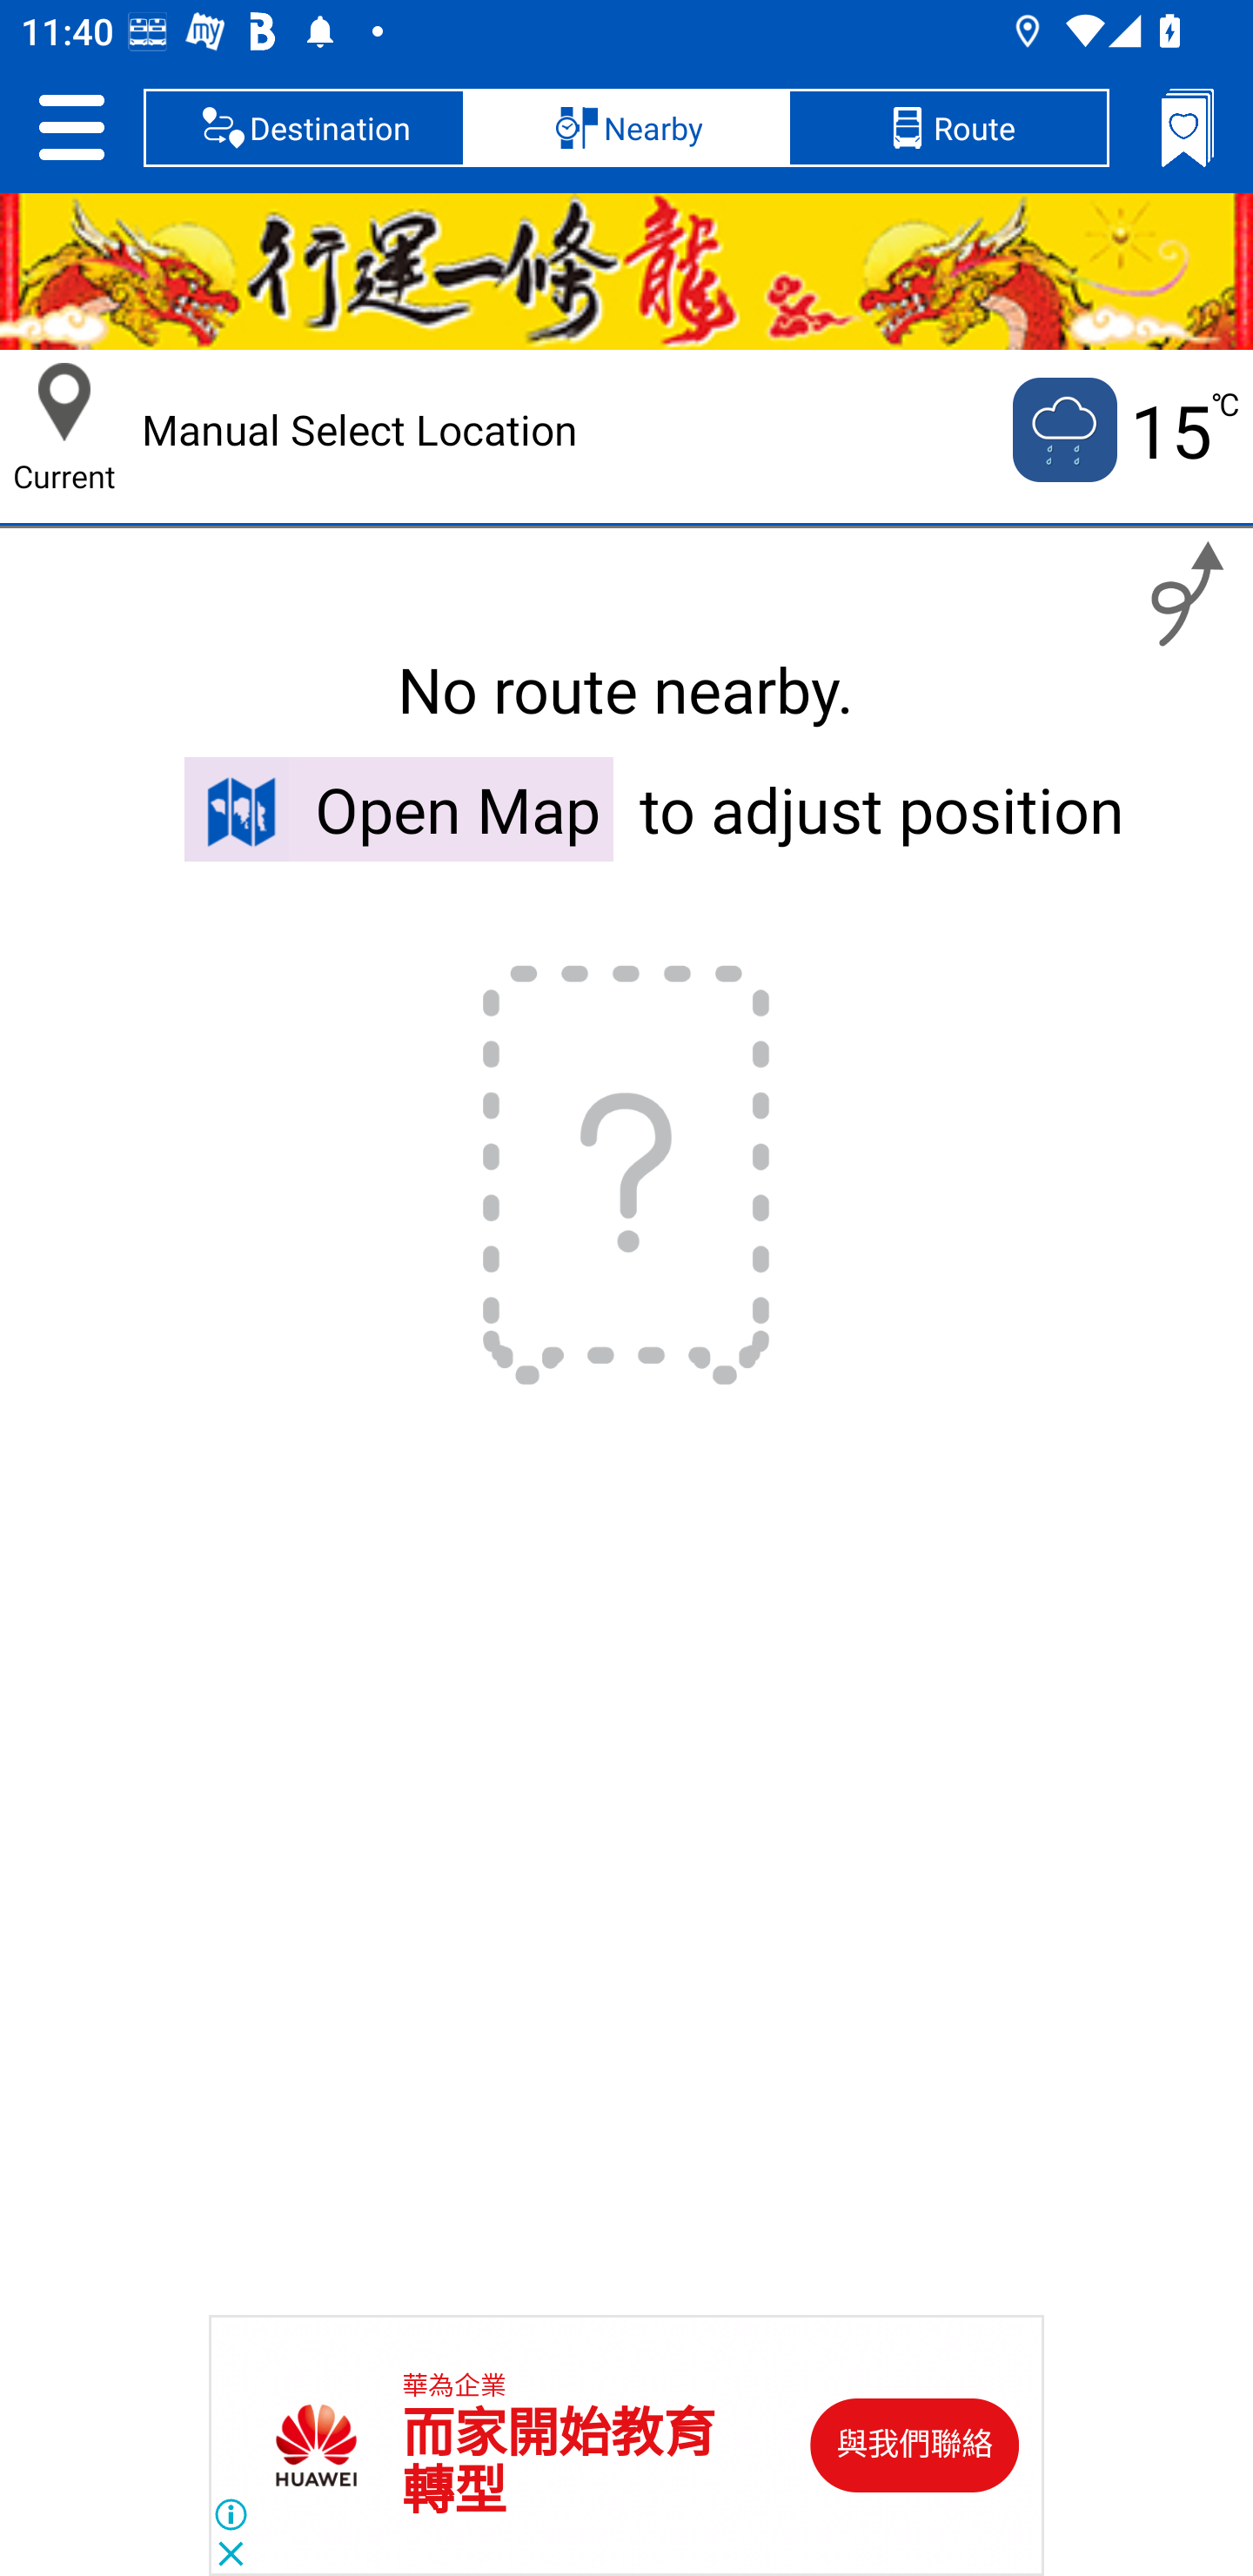  Describe the element at coordinates (559, 2462) in the screenshot. I see `而家開始教育 轉型 而家開始教育 轉型` at that location.